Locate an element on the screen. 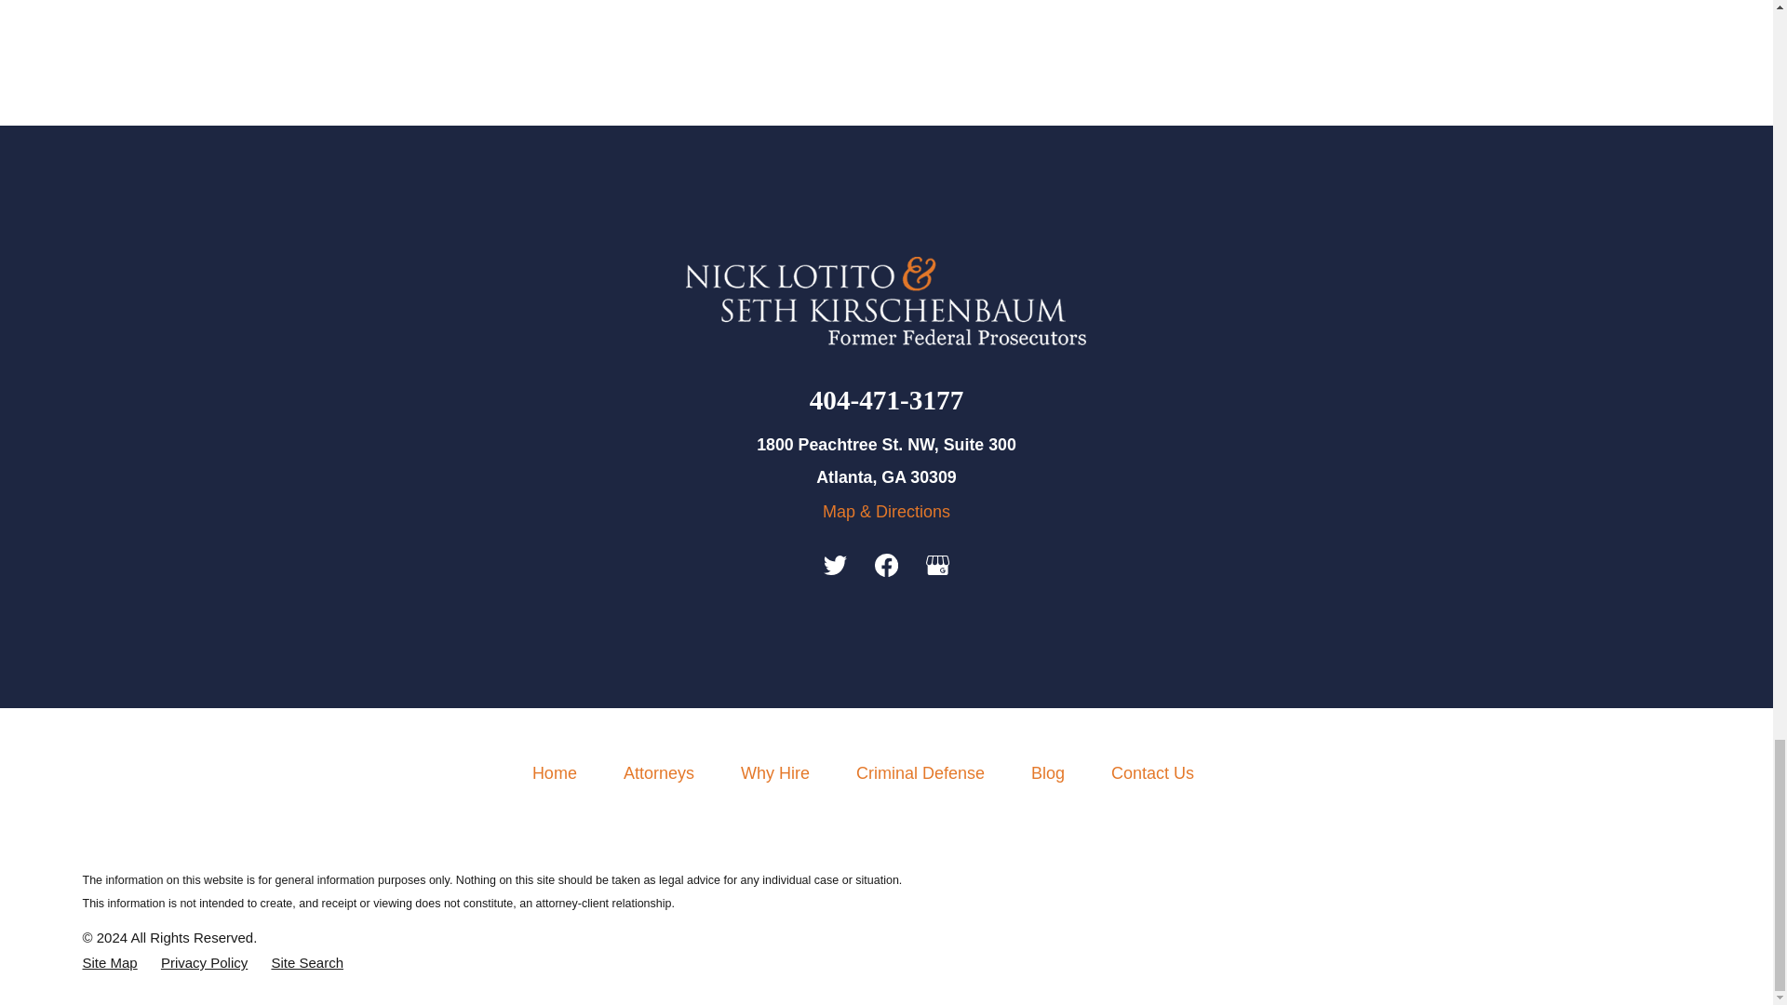 Image resolution: width=1787 pixels, height=1005 pixels. Facebook is located at coordinates (886, 565).